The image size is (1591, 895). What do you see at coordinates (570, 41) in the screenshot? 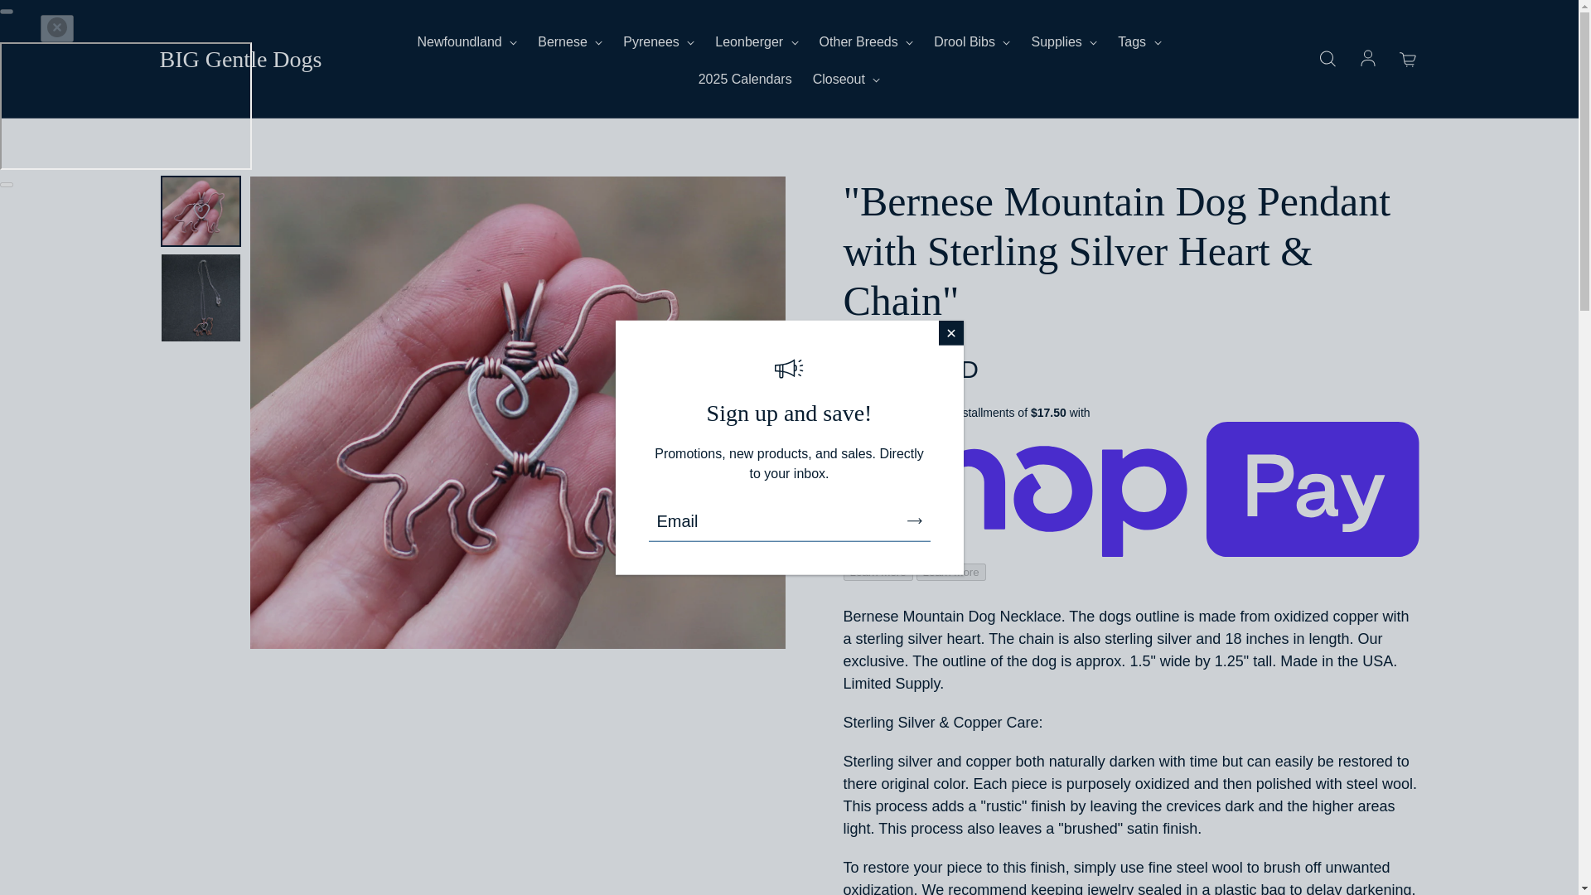
I see `Bernese` at bounding box center [570, 41].